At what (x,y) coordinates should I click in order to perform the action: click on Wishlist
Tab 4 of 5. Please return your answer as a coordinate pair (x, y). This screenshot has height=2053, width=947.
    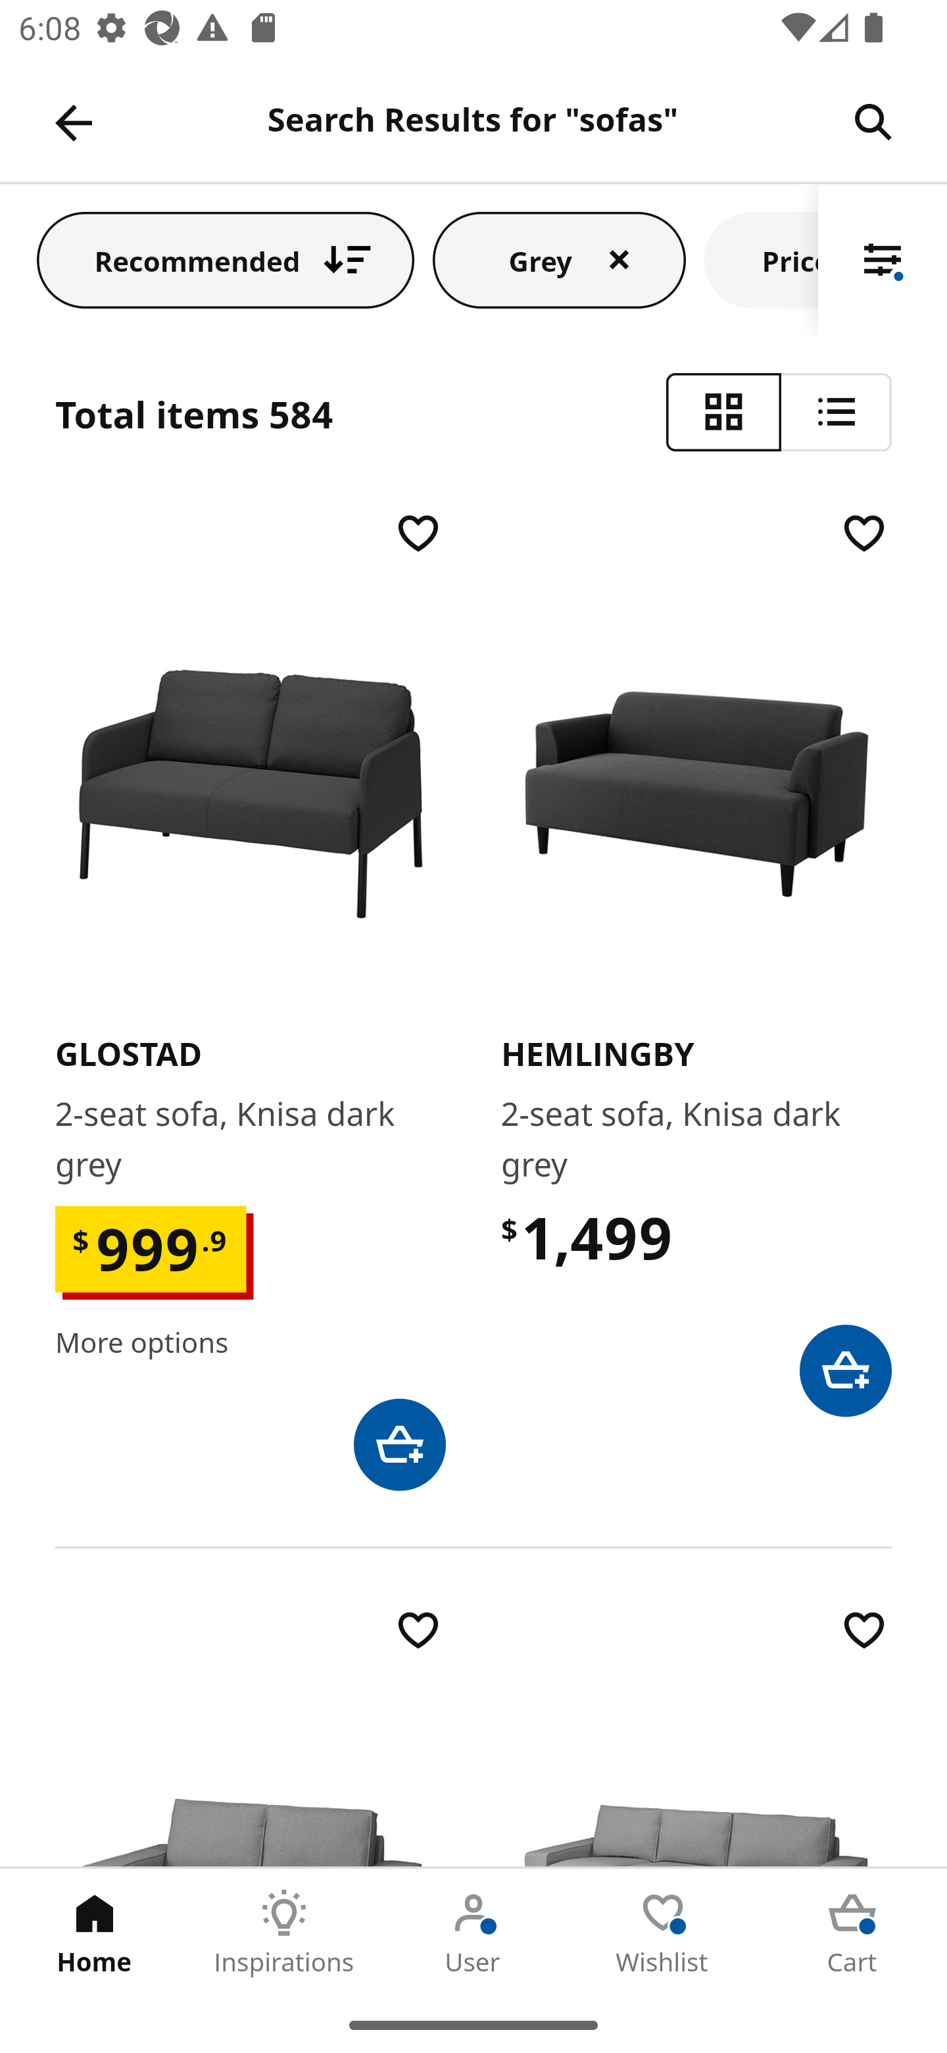
    Looking at the image, I should click on (663, 1933).